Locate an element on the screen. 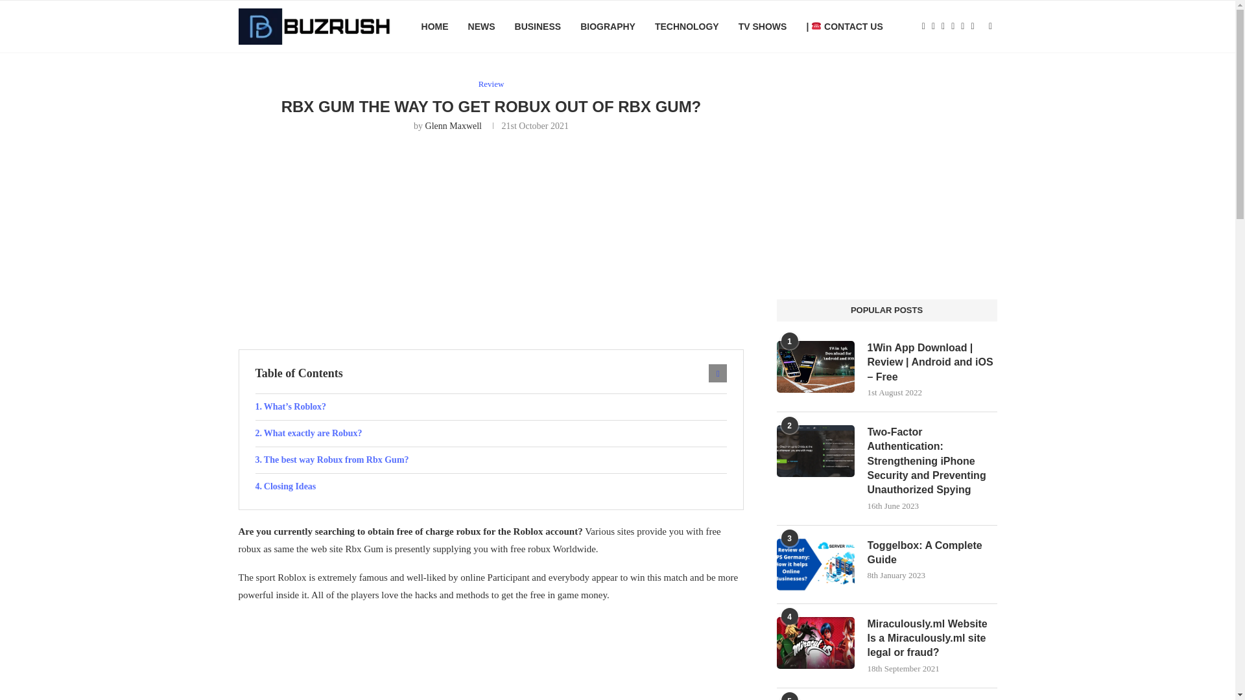 The width and height of the screenshot is (1245, 700). TV SHOWS is located at coordinates (763, 27).